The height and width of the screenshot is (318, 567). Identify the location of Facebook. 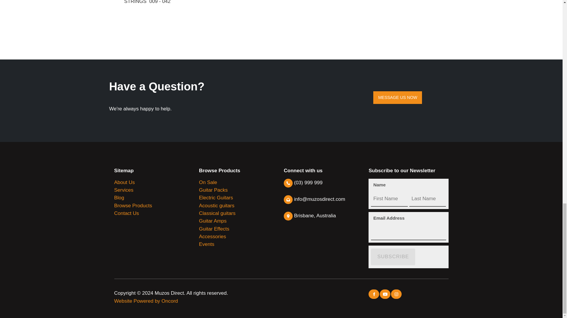
(374, 294).